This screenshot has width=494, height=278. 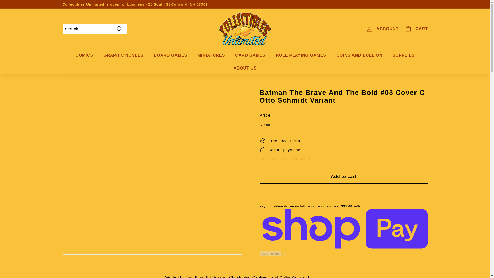 I want to click on GRAPHIC NOVELS, so click(x=123, y=55).